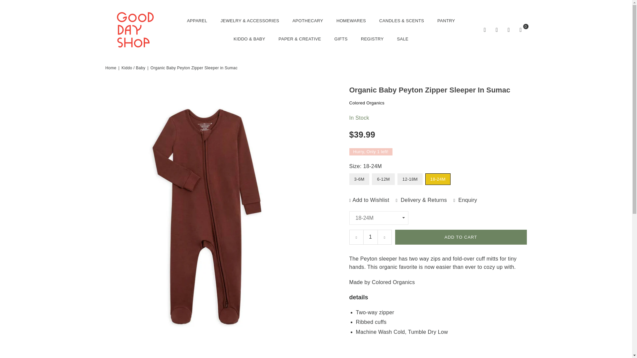 The height and width of the screenshot is (358, 637). What do you see at coordinates (497, 30) in the screenshot?
I see `Settings` at bounding box center [497, 30].